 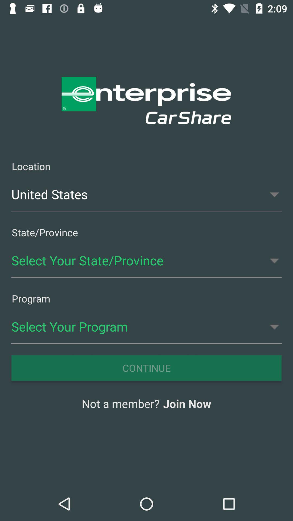 What do you see at coordinates (146, 368) in the screenshot?
I see `turn off the icon above the not a member?` at bounding box center [146, 368].